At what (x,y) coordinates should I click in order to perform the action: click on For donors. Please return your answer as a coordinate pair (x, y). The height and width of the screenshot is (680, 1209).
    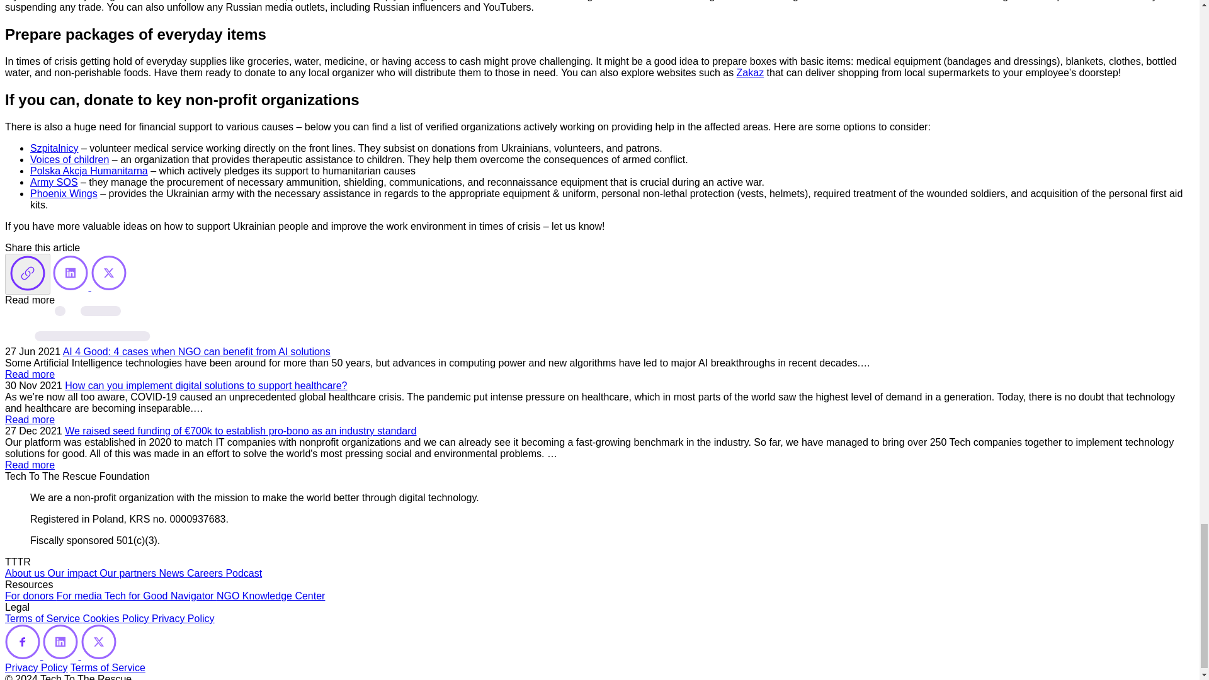
    Looking at the image, I should click on (30, 596).